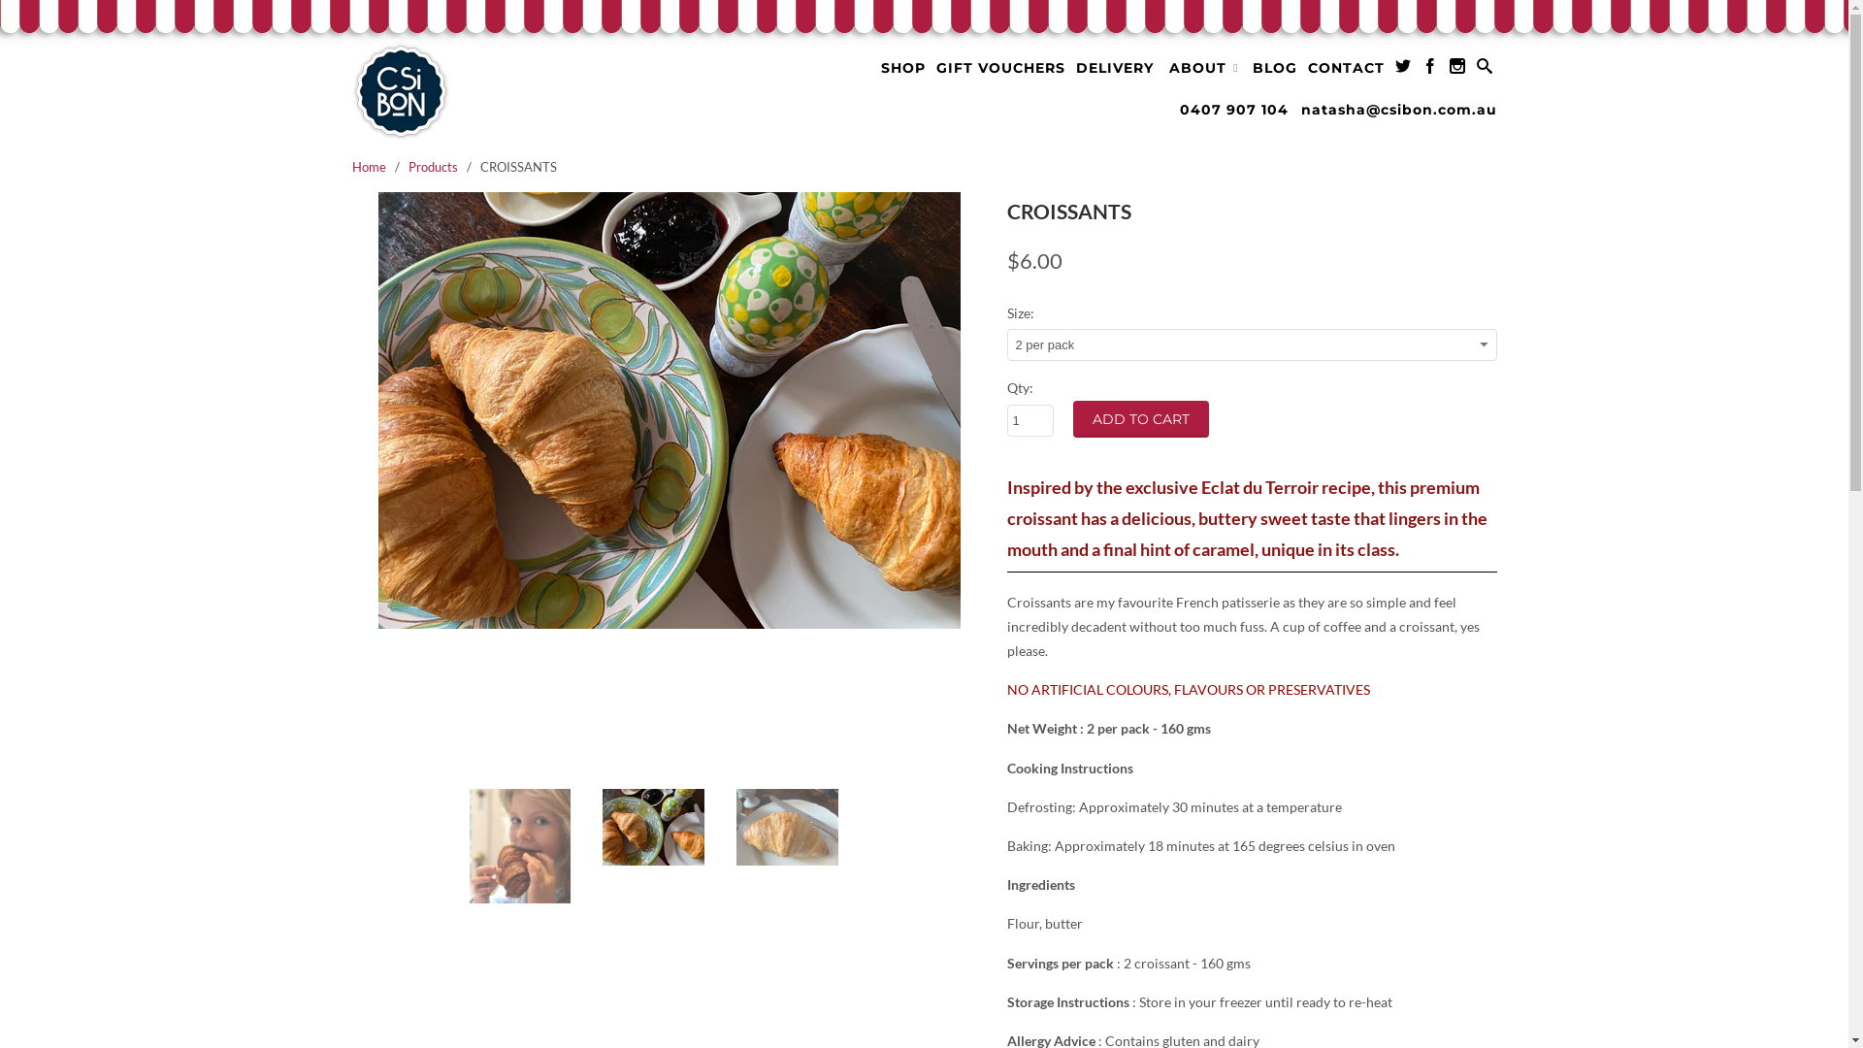 Image resolution: width=1863 pixels, height=1048 pixels. What do you see at coordinates (903, 72) in the screenshot?
I see `SHOP` at bounding box center [903, 72].